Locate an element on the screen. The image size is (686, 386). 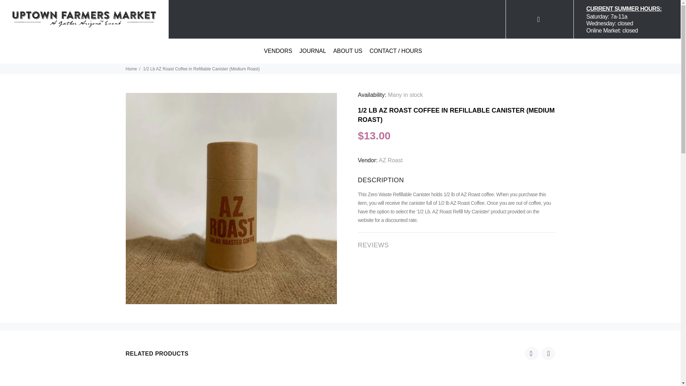
ABOUT US is located at coordinates (348, 12).